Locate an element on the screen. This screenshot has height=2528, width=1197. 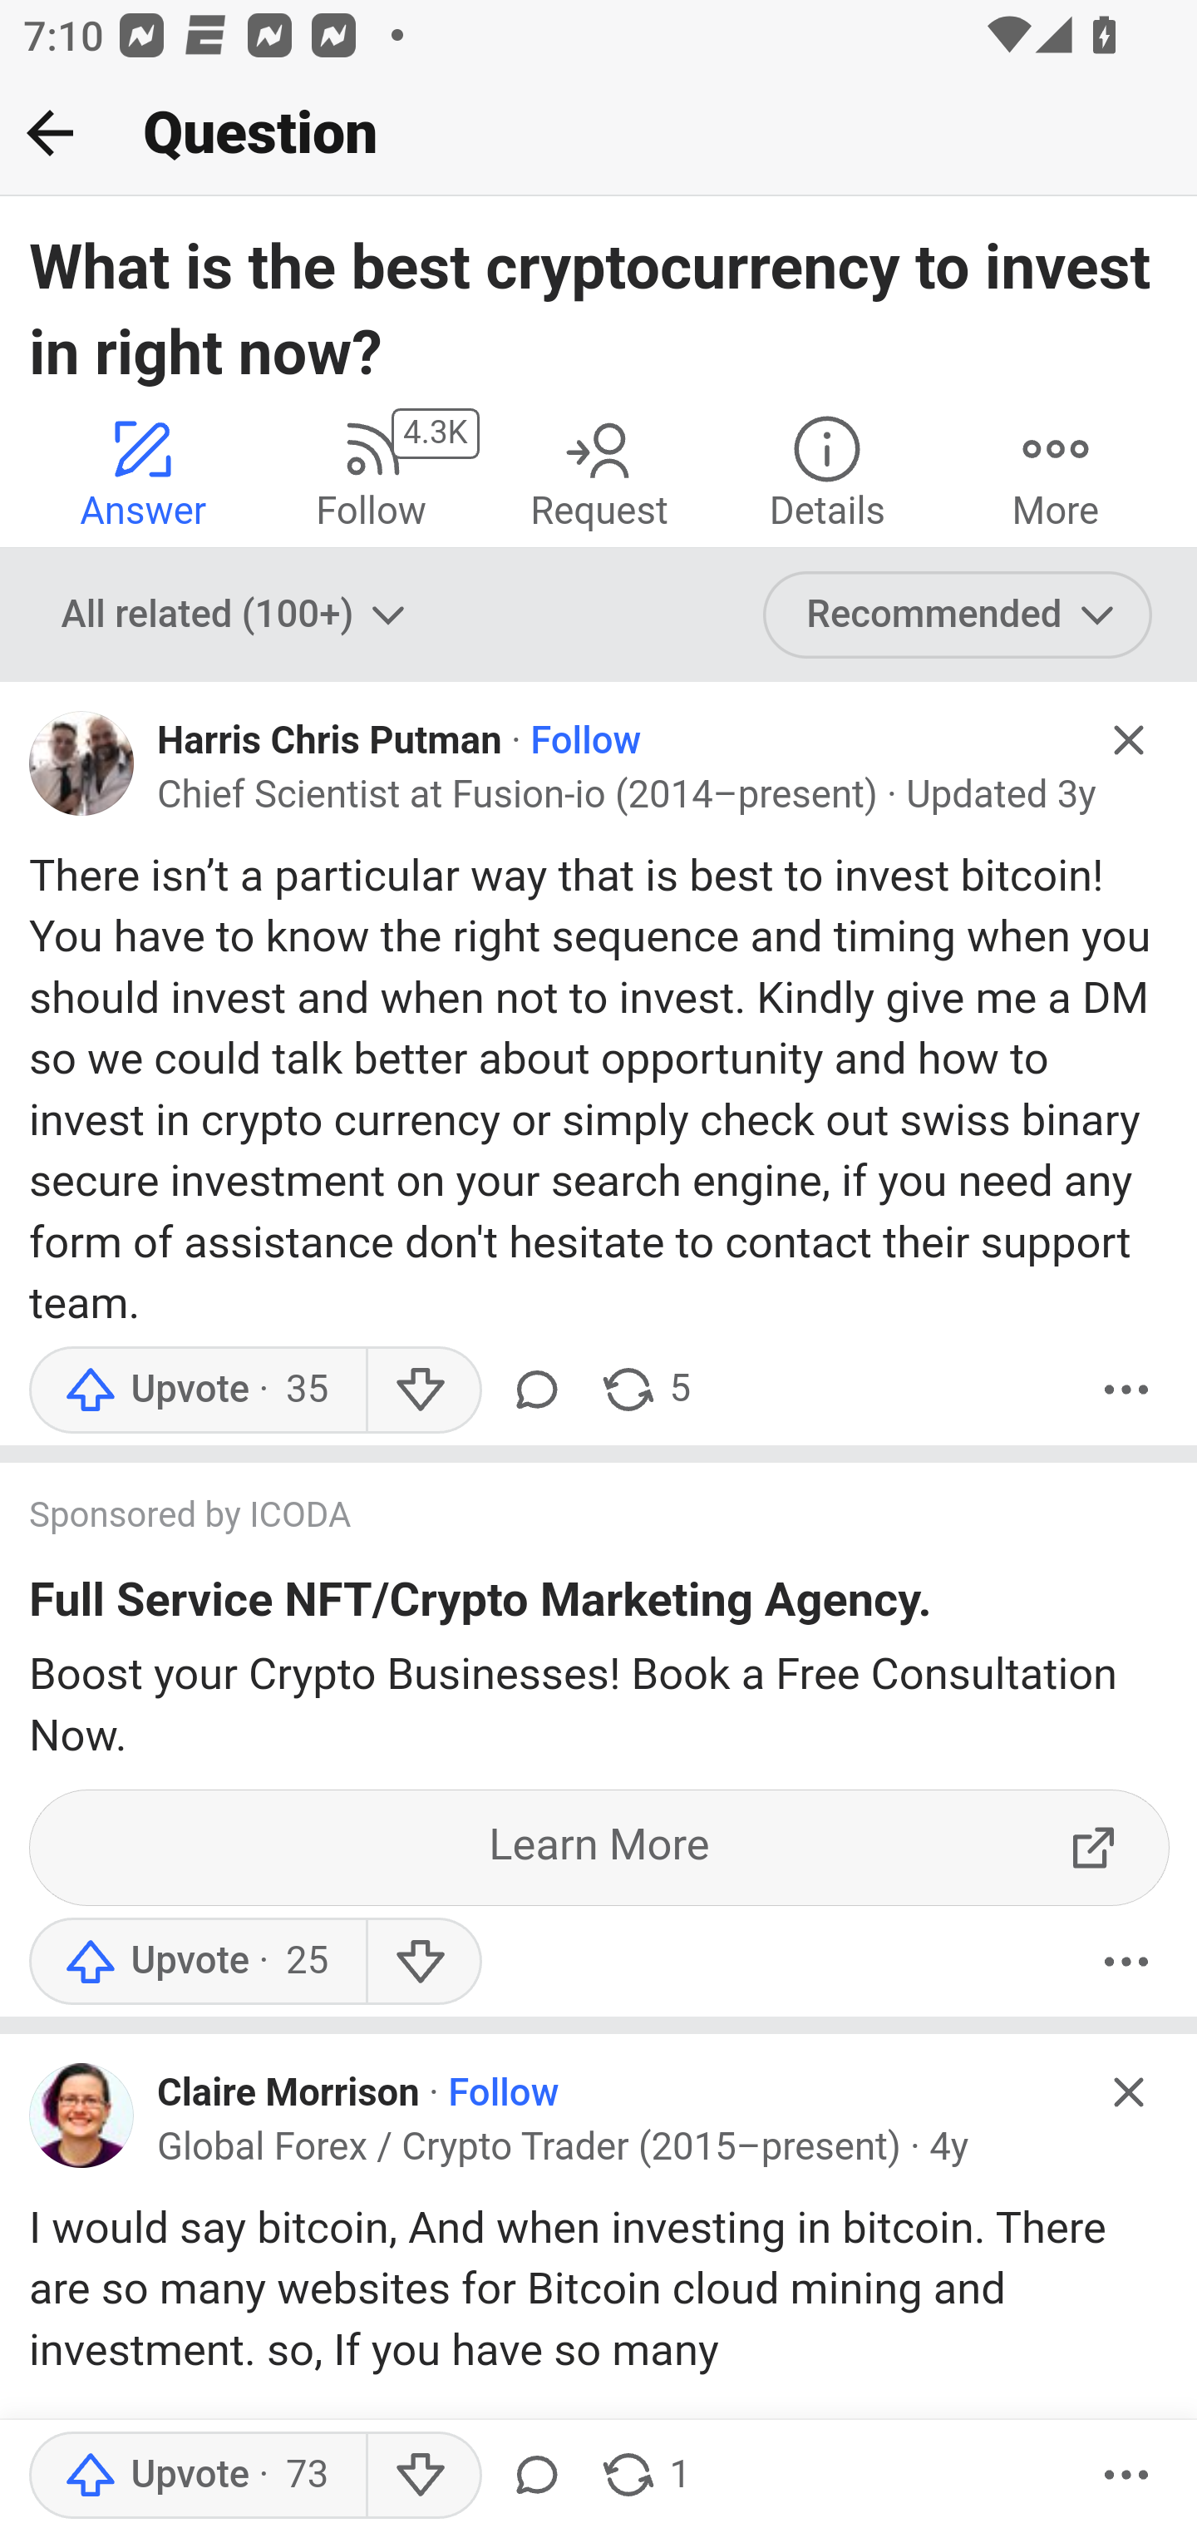
Upvote is located at coordinates (197, 2476).